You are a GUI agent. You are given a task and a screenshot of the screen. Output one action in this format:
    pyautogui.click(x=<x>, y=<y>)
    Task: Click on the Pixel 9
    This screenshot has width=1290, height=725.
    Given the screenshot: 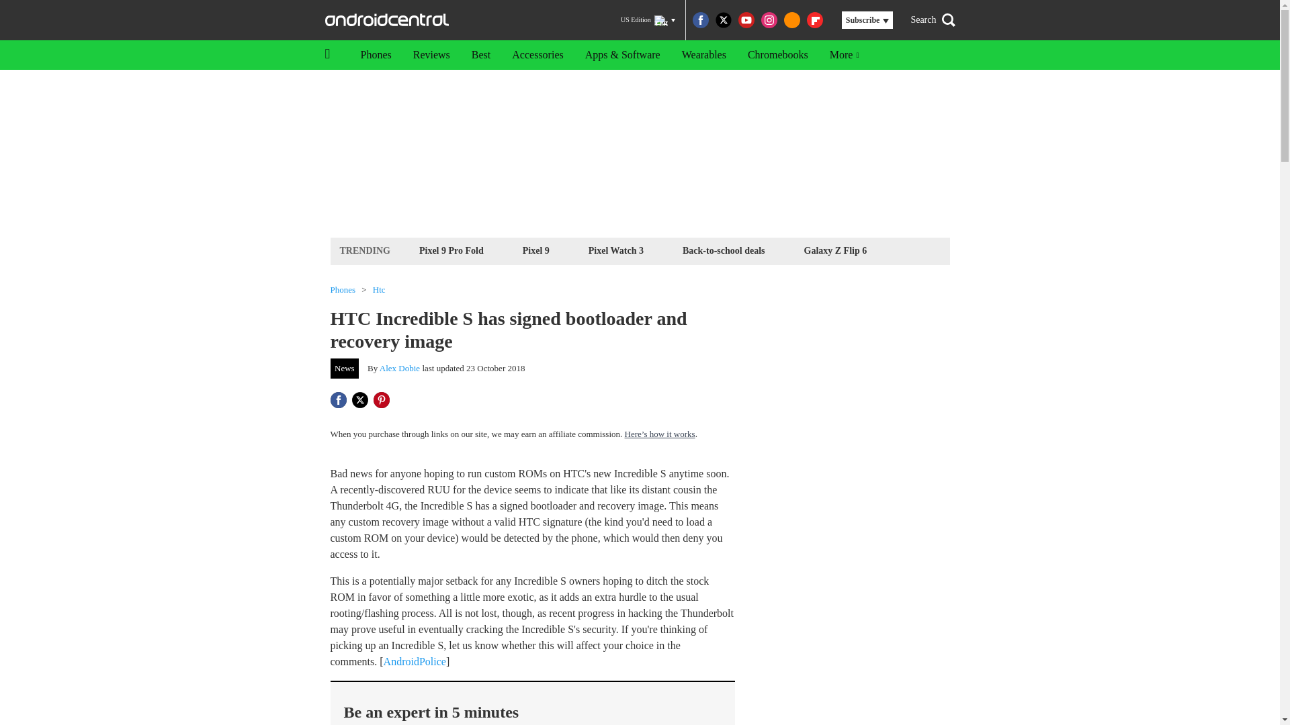 What is the action you would take?
    pyautogui.click(x=536, y=250)
    